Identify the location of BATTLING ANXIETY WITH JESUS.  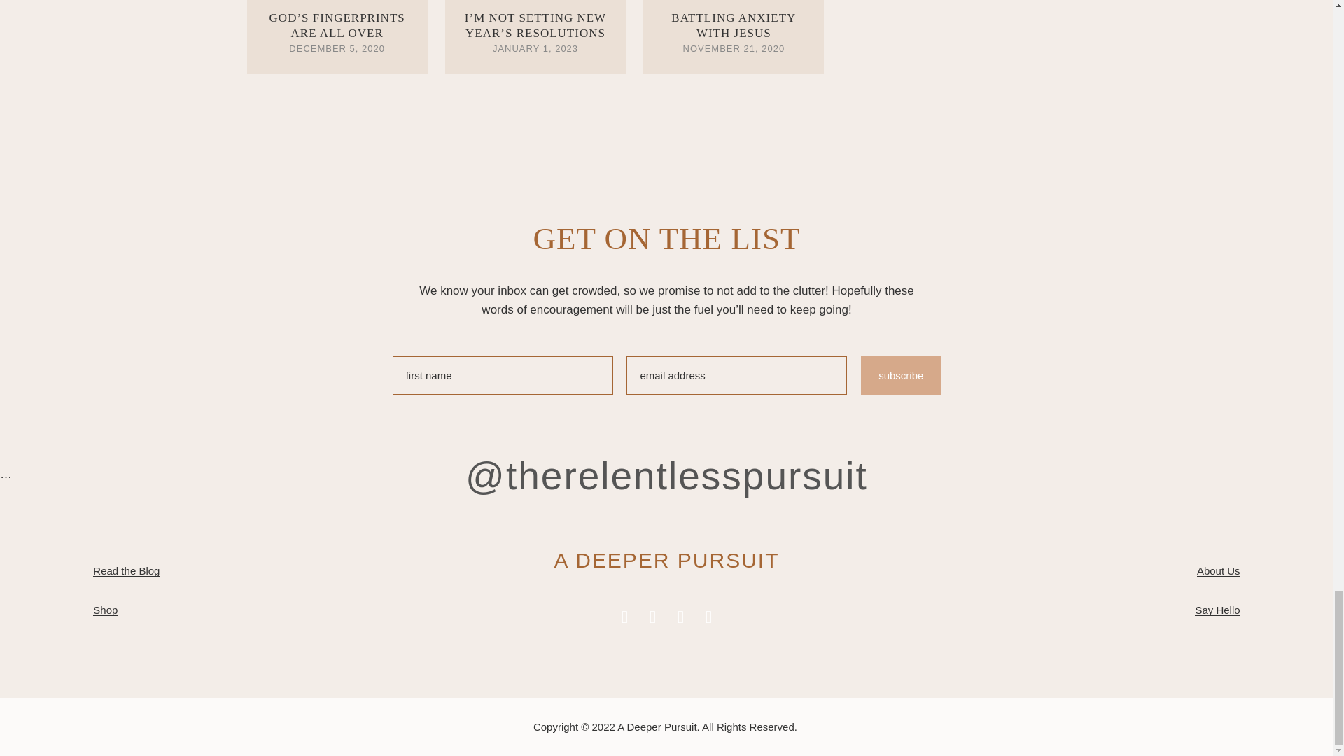
(733, 25).